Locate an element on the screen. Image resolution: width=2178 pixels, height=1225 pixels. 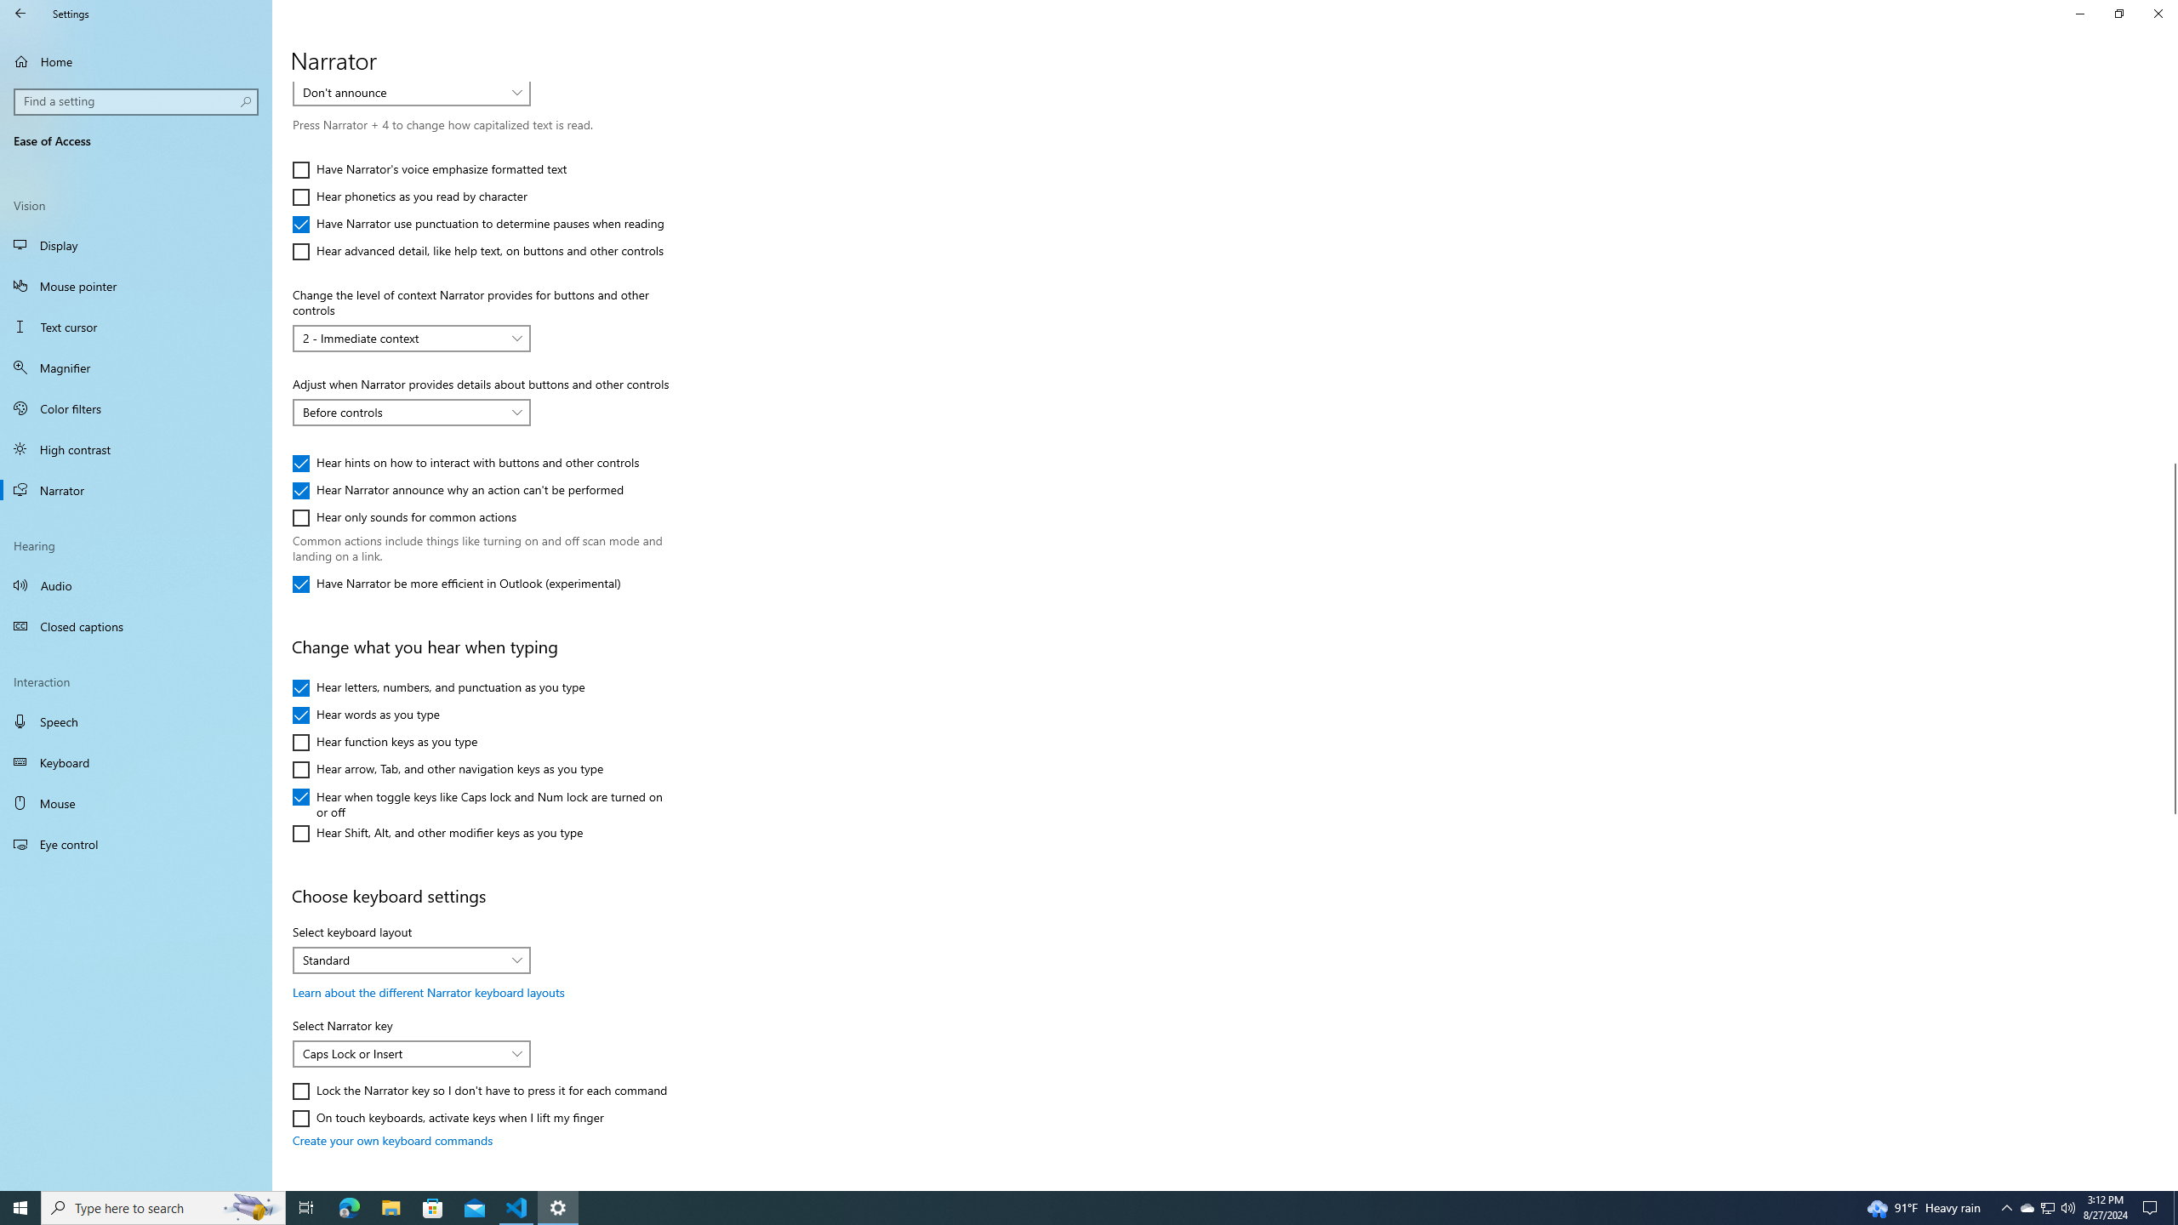
Mouse pointer is located at coordinates (136, 286).